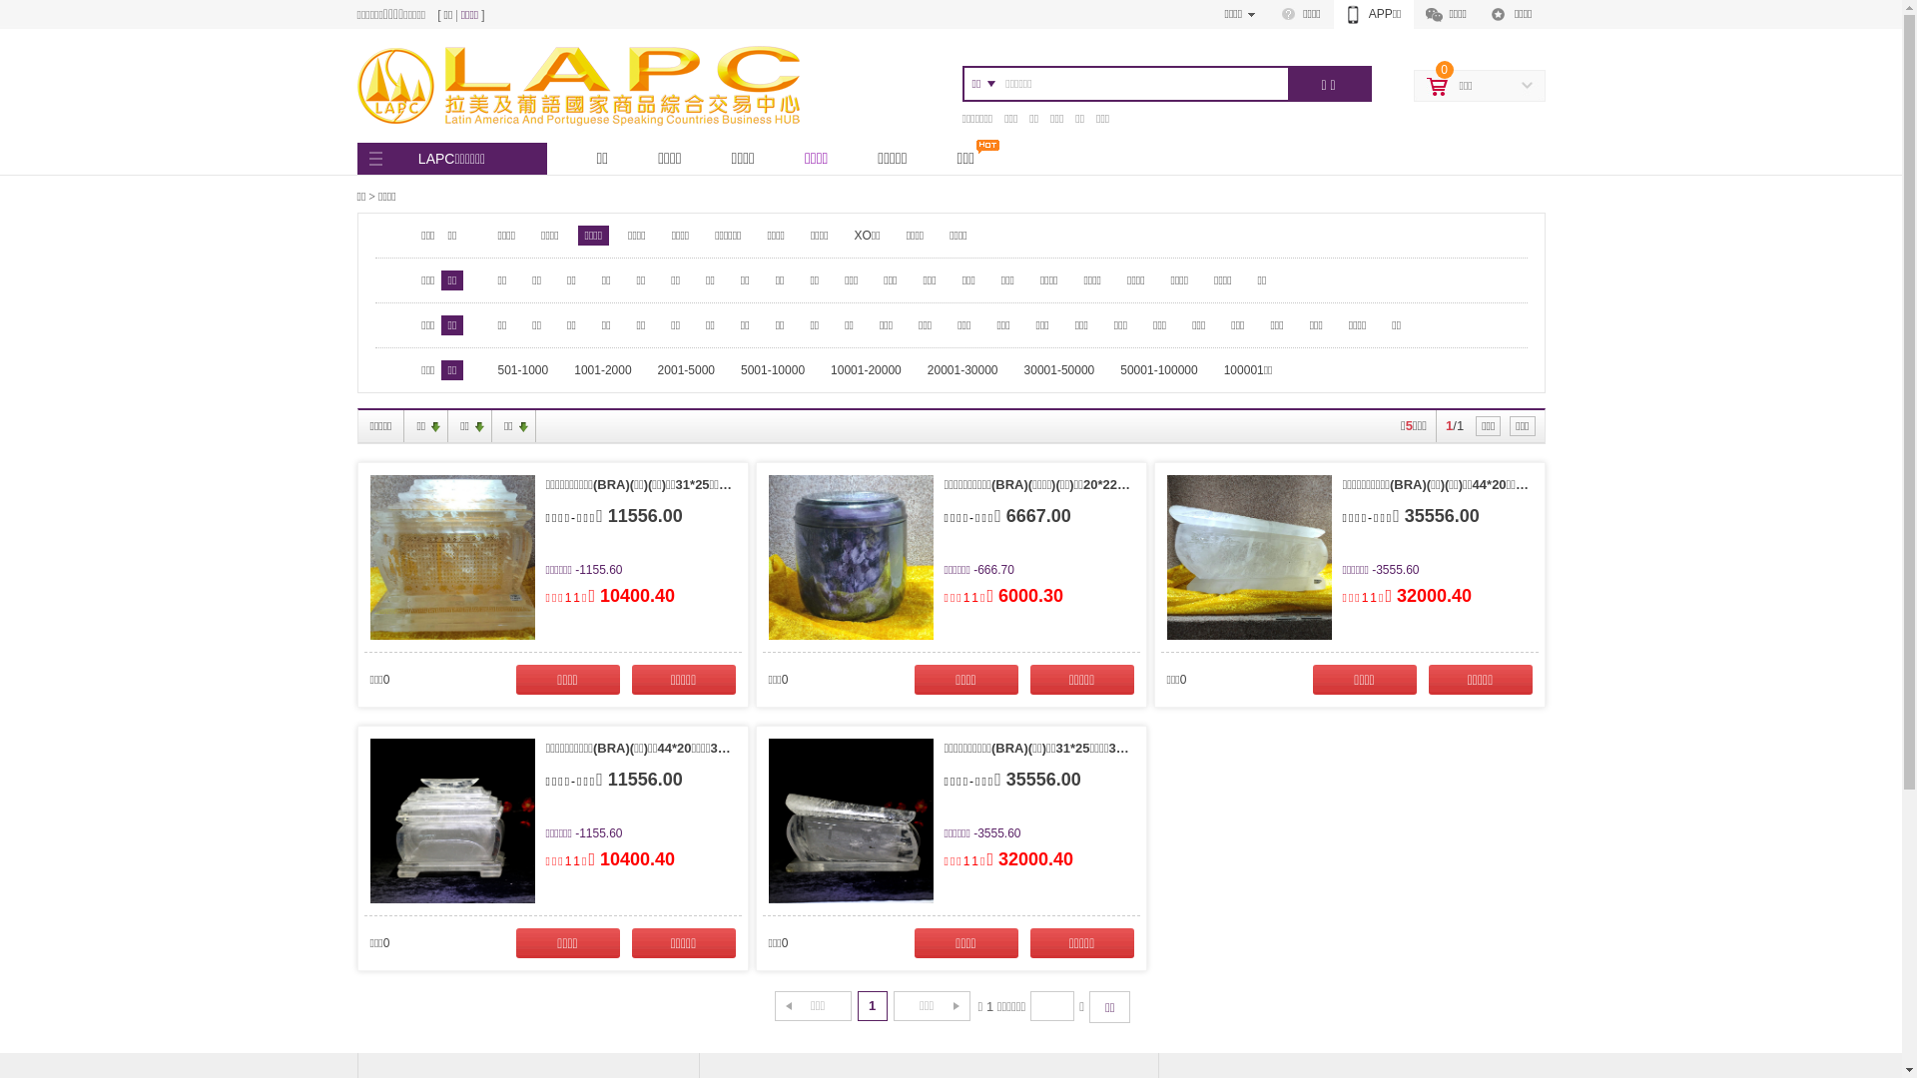  Describe the element at coordinates (1060, 370) in the screenshot. I see `30001-50000` at that location.